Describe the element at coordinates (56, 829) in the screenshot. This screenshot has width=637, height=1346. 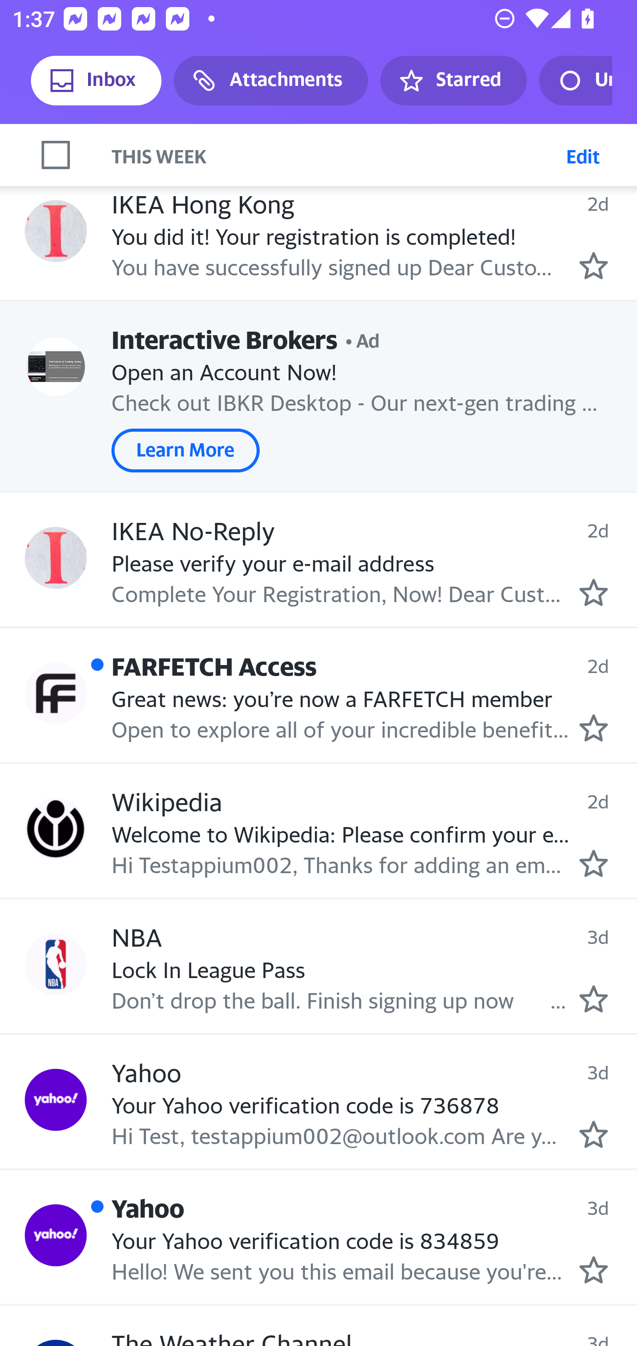
I see `Profile
Wikipedia` at that location.